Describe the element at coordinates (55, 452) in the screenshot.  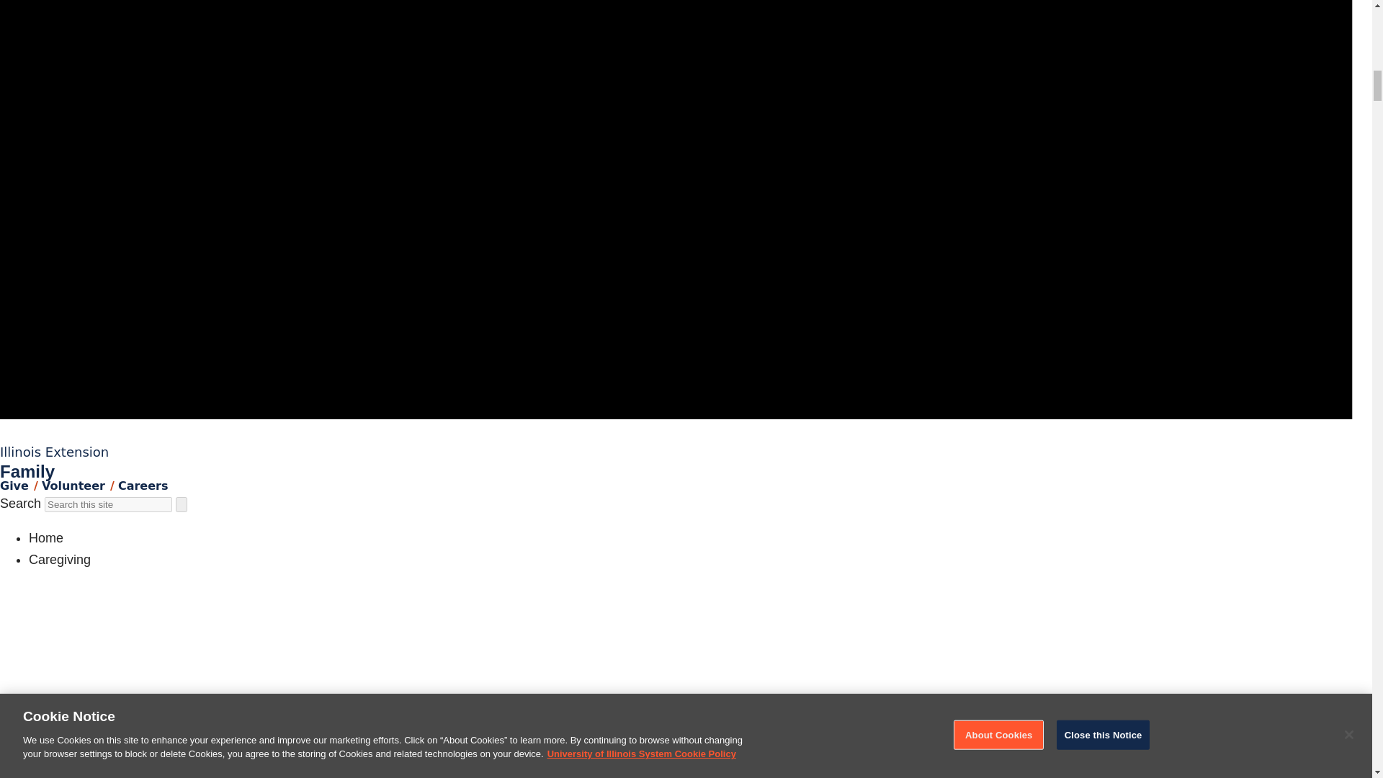
I see `Illinois Extension` at that location.